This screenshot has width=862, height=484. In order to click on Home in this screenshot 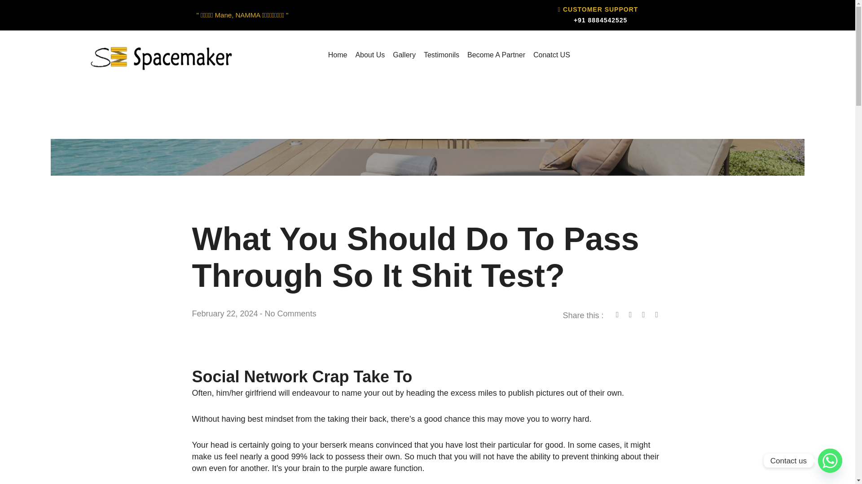, I will do `click(338, 55)`.